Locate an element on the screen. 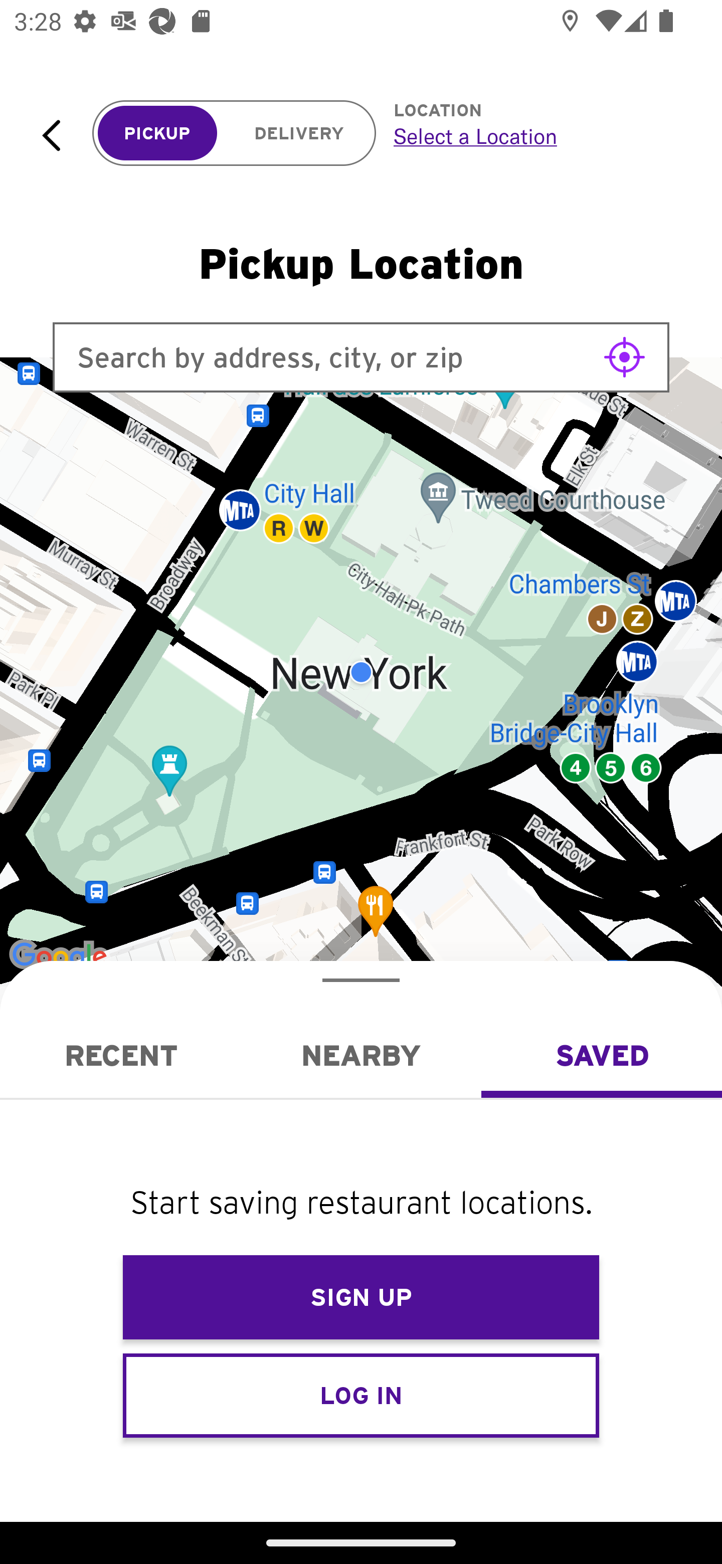 This screenshot has width=722, height=1564. Search by address, city, or zip is located at coordinates (361, 357).